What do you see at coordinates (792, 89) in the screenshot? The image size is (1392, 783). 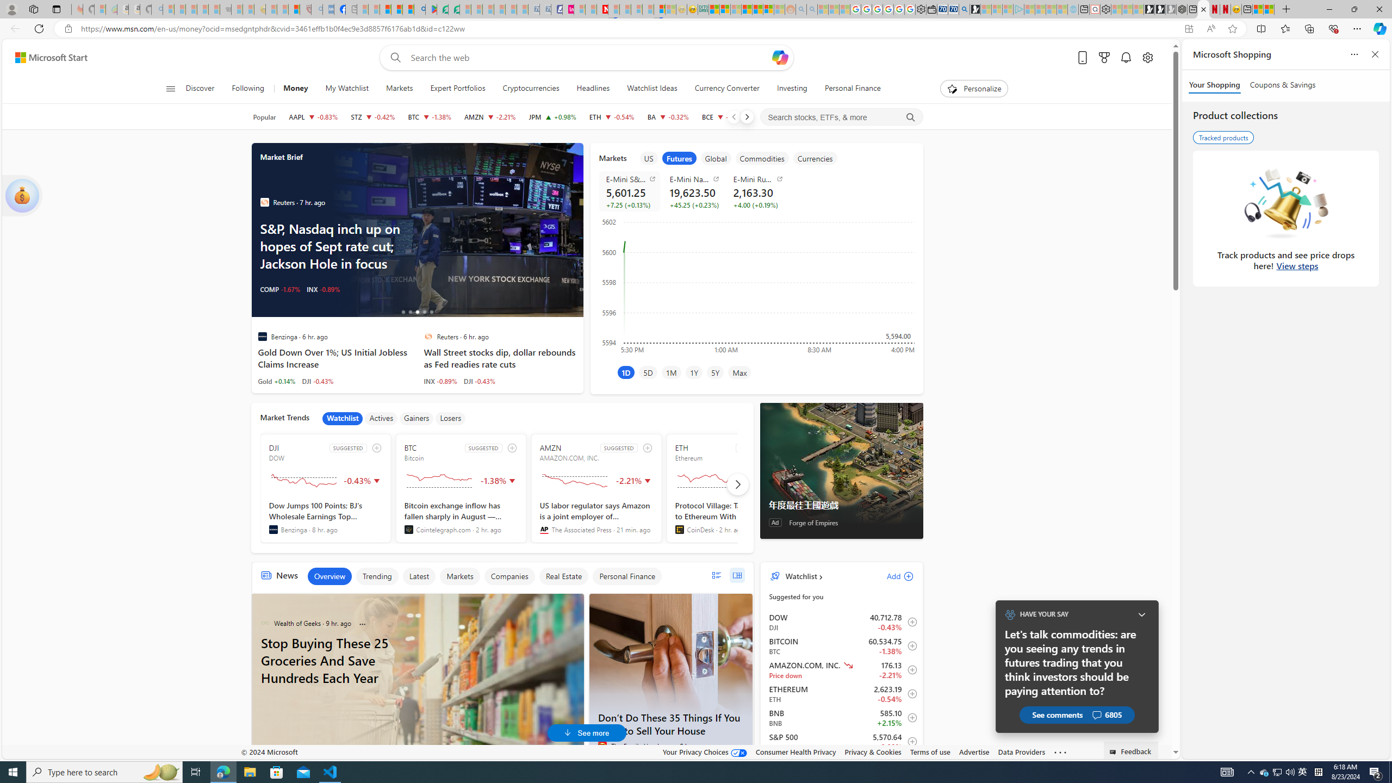 I see `Investing` at bounding box center [792, 89].